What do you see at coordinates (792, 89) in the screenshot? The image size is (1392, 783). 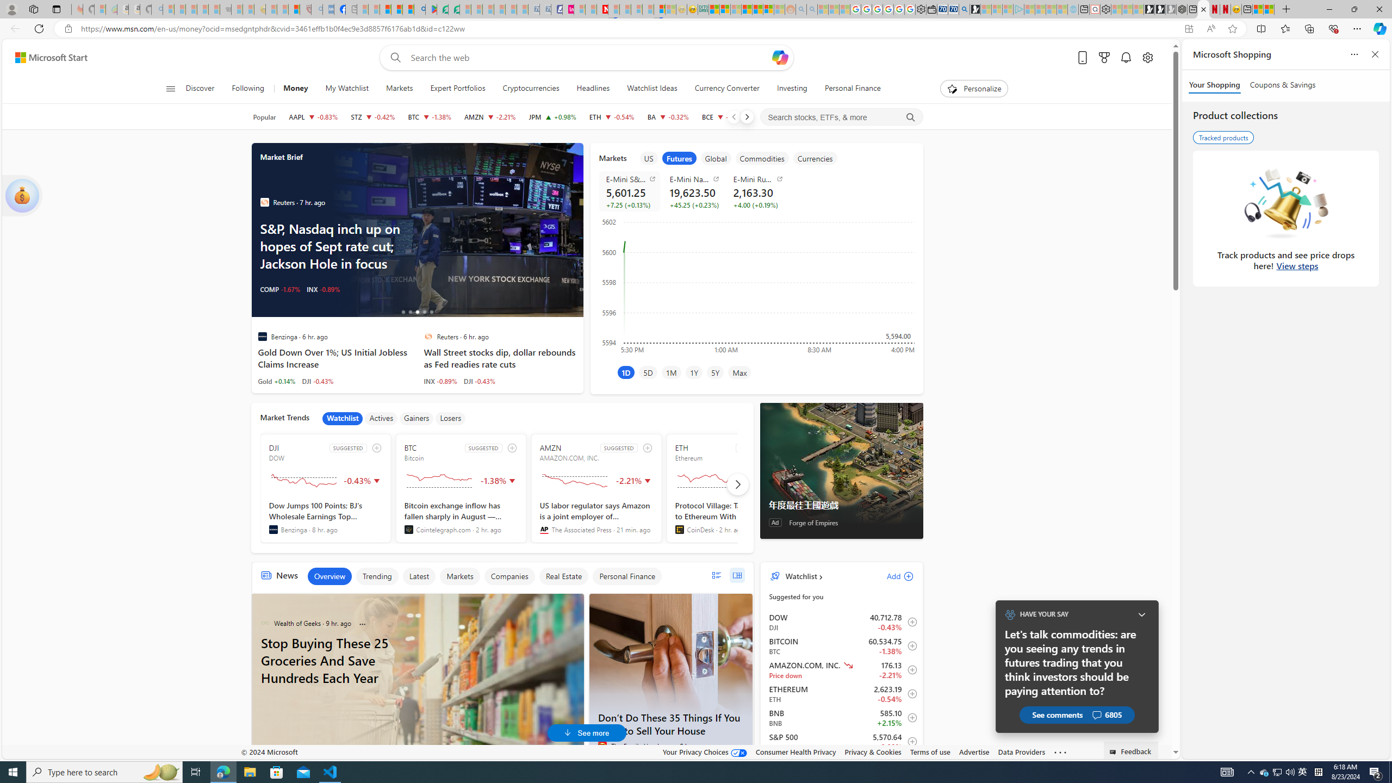 I see `Investing` at bounding box center [792, 89].